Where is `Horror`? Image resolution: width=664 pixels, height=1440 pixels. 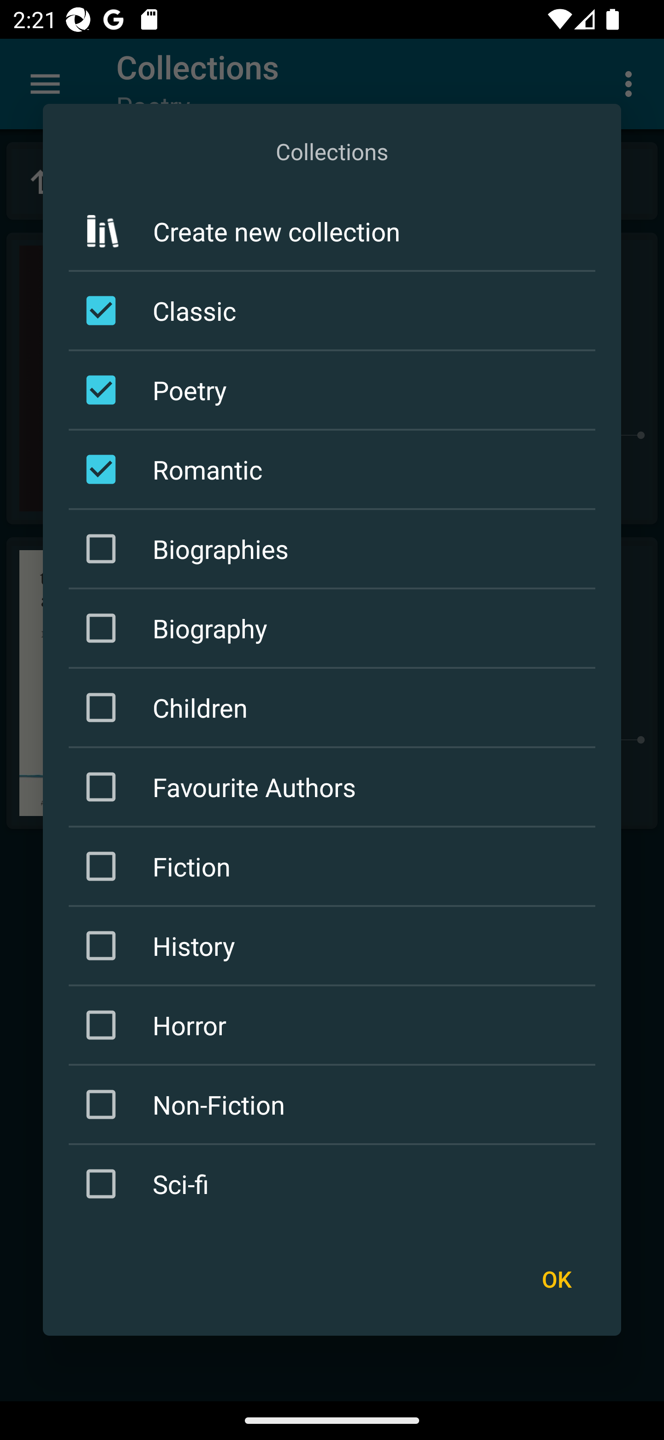
Horror is located at coordinates (335, 1025).